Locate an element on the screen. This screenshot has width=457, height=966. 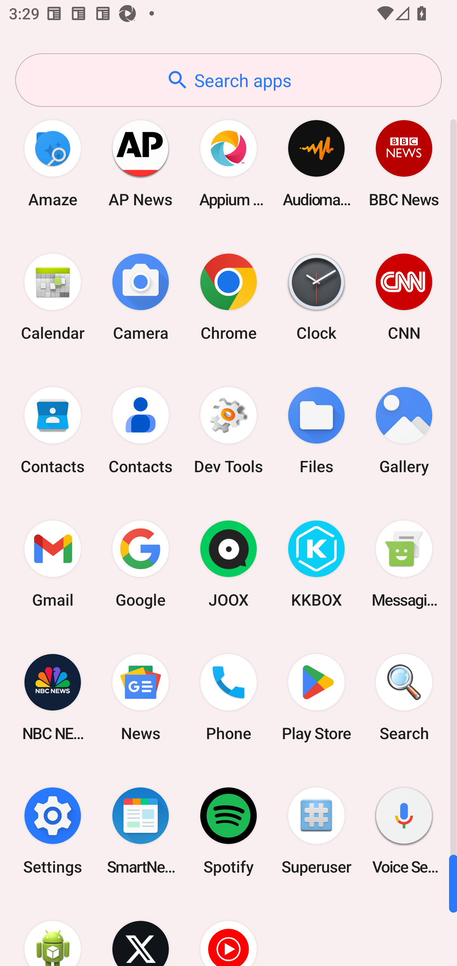
KKBOX is located at coordinates (316, 564).